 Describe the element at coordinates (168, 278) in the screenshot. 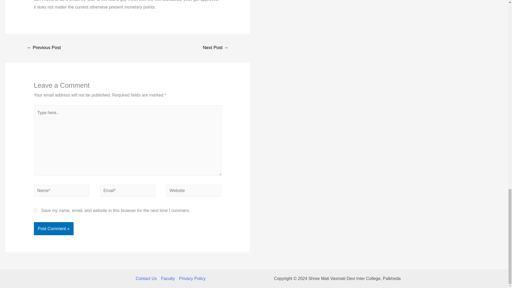

I see `Faculty` at that location.